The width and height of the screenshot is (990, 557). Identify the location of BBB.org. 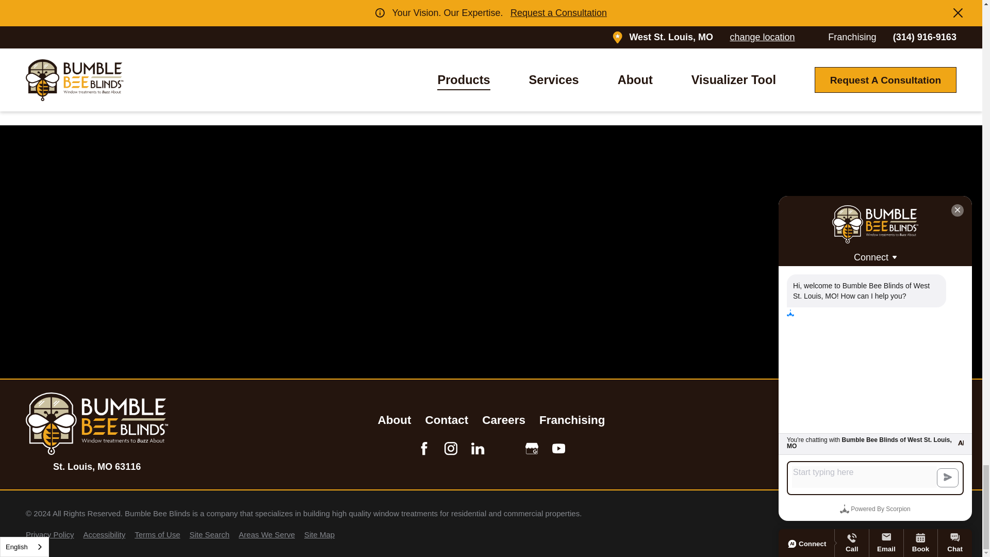
(505, 449).